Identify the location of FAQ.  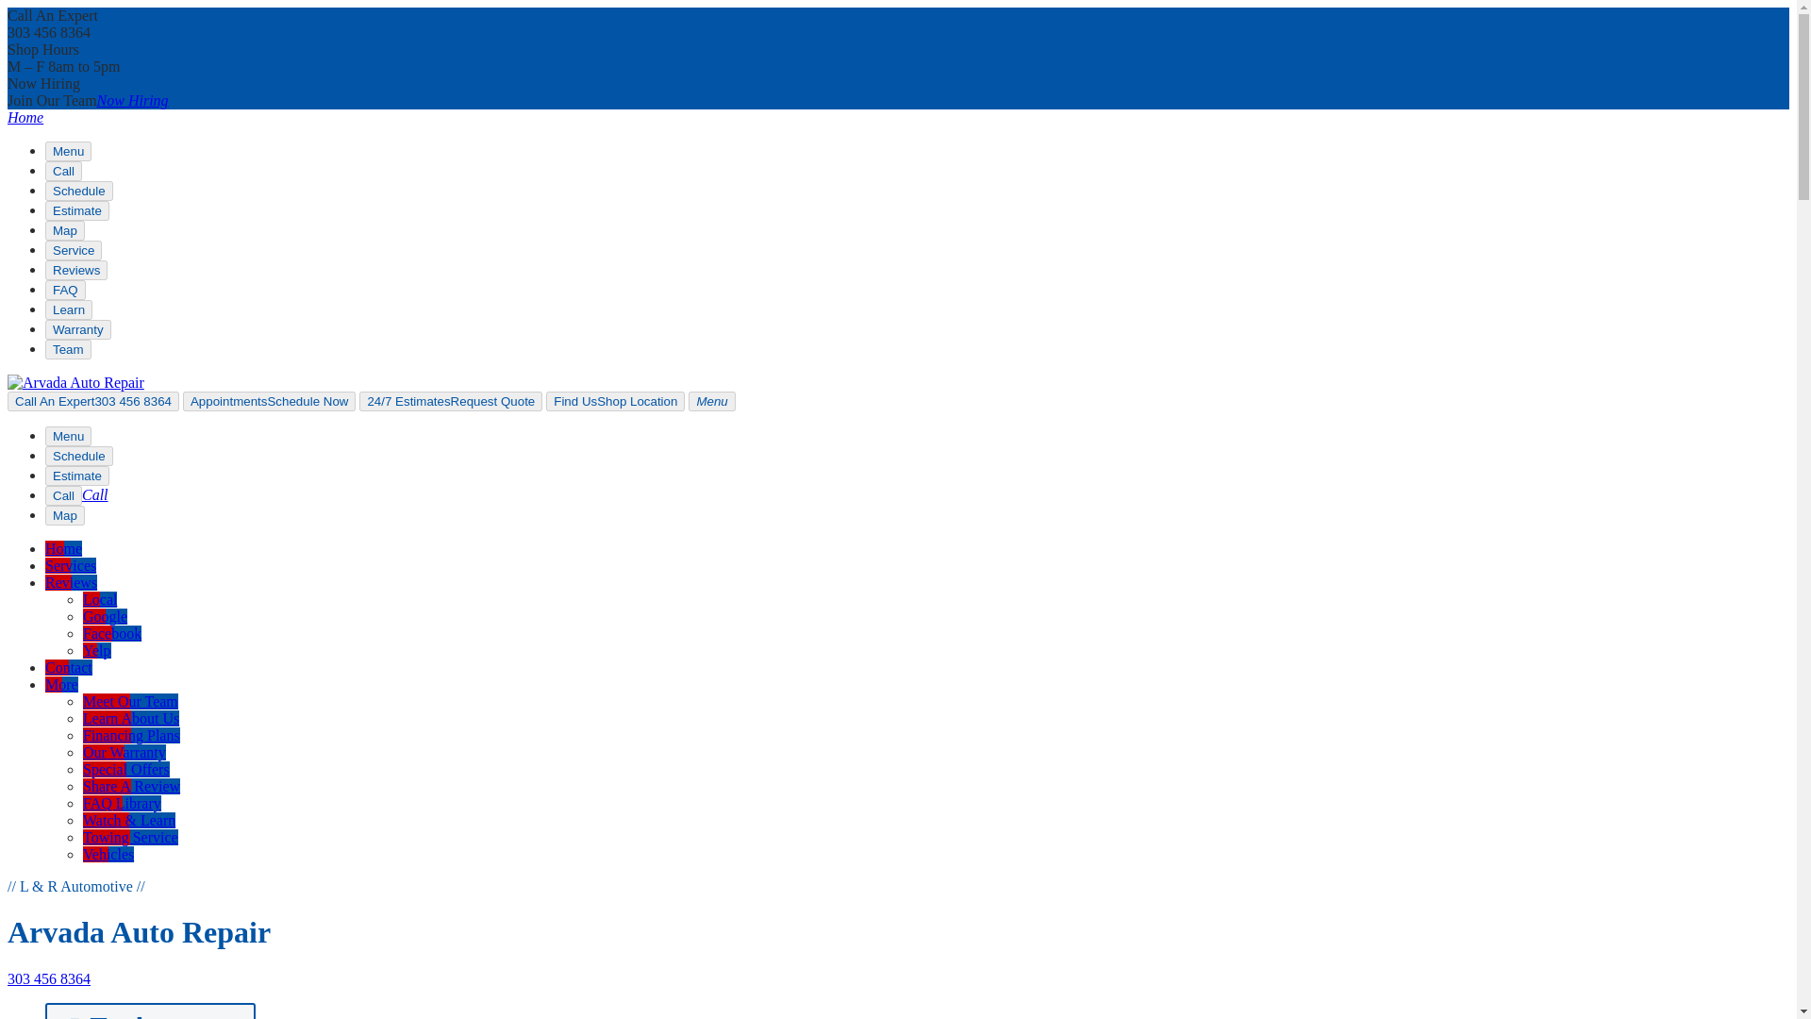
(65, 290).